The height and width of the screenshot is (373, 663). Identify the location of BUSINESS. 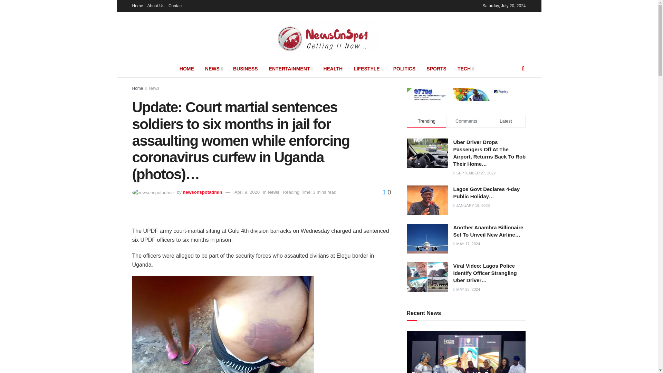
(245, 68).